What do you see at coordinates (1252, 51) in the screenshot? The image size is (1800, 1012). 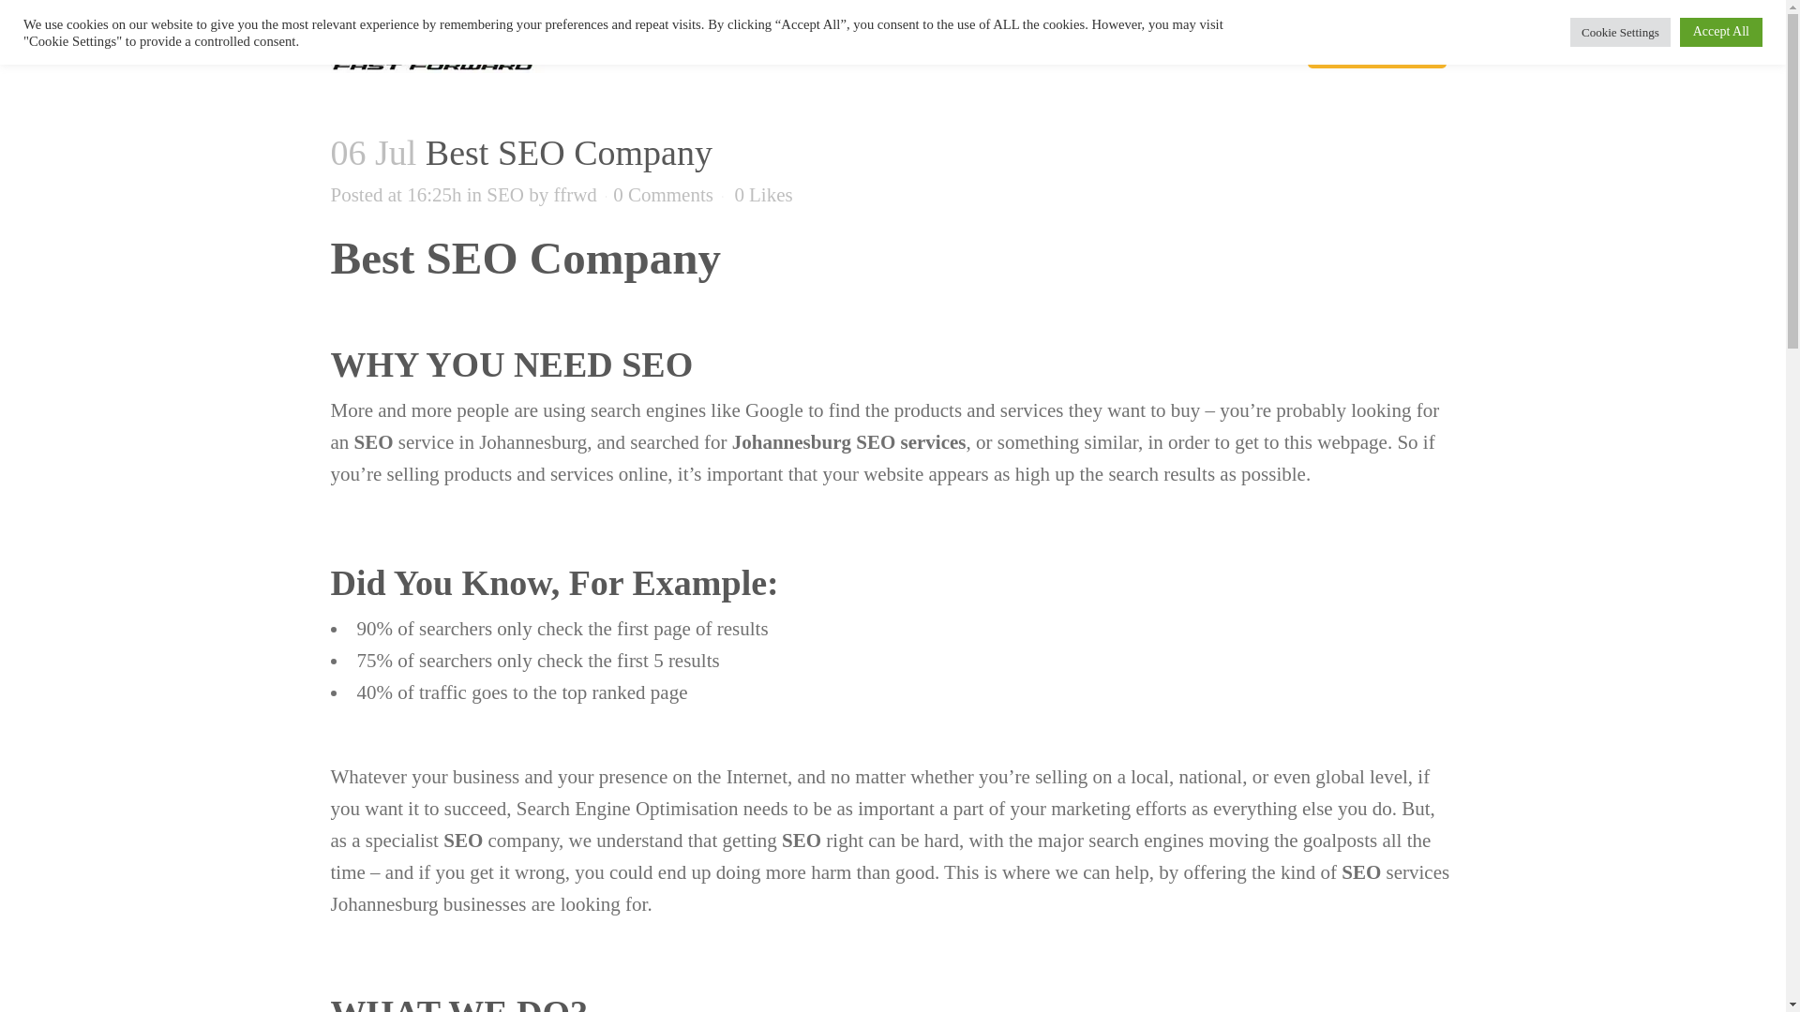 I see `Contact Us` at bounding box center [1252, 51].